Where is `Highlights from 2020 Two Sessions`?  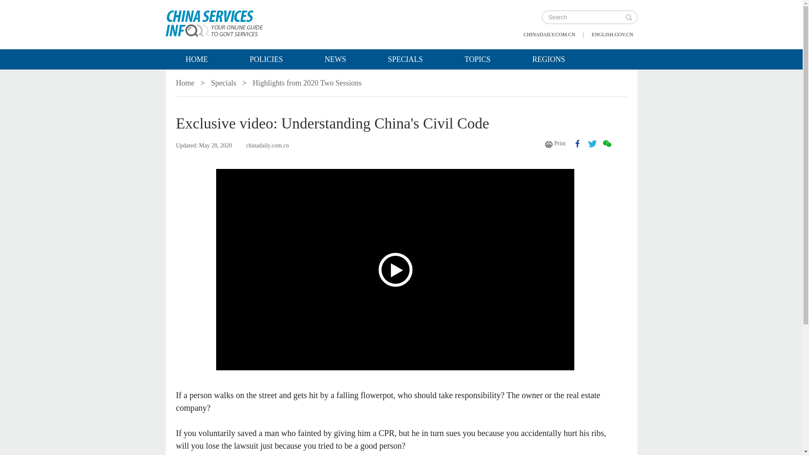 Highlights from 2020 Two Sessions is located at coordinates (307, 83).